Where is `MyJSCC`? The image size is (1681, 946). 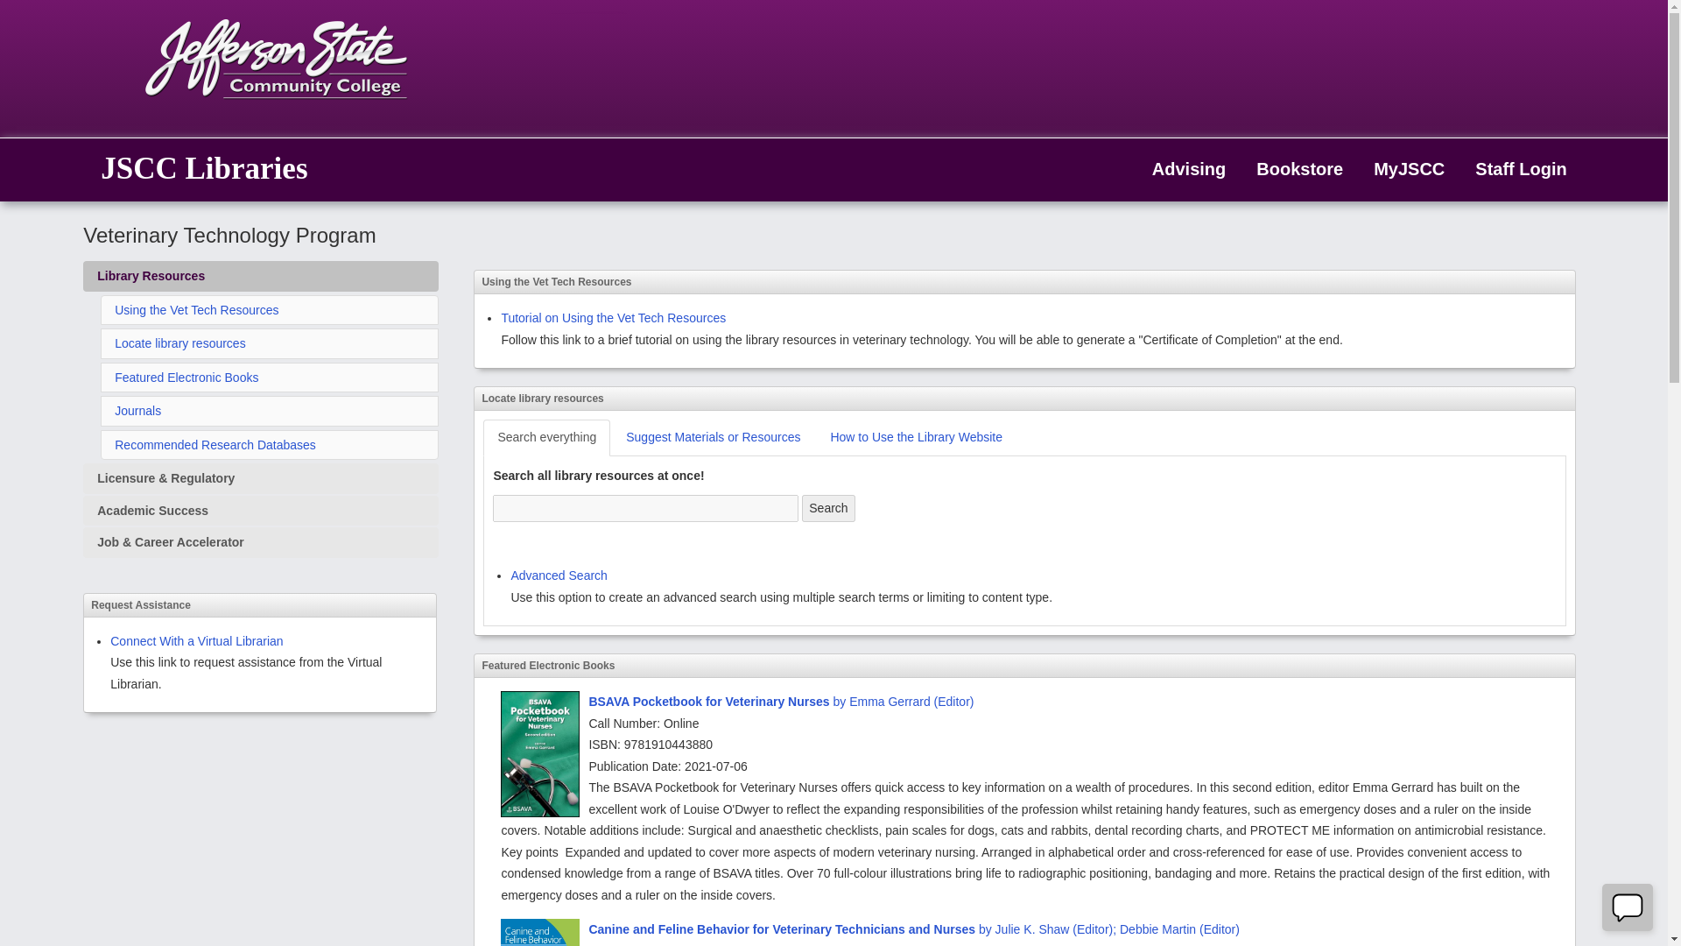 MyJSCC is located at coordinates (1403, 170).